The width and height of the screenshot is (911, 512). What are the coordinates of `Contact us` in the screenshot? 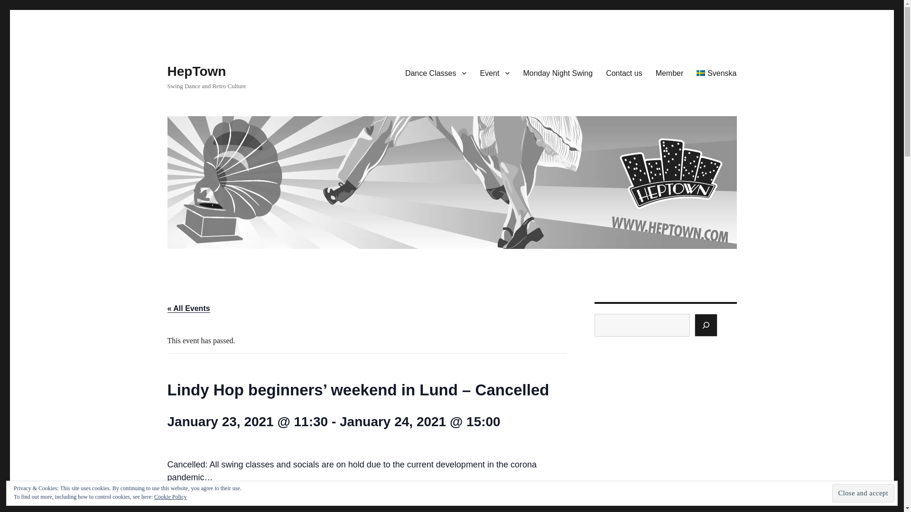 It's located at (624, 73).